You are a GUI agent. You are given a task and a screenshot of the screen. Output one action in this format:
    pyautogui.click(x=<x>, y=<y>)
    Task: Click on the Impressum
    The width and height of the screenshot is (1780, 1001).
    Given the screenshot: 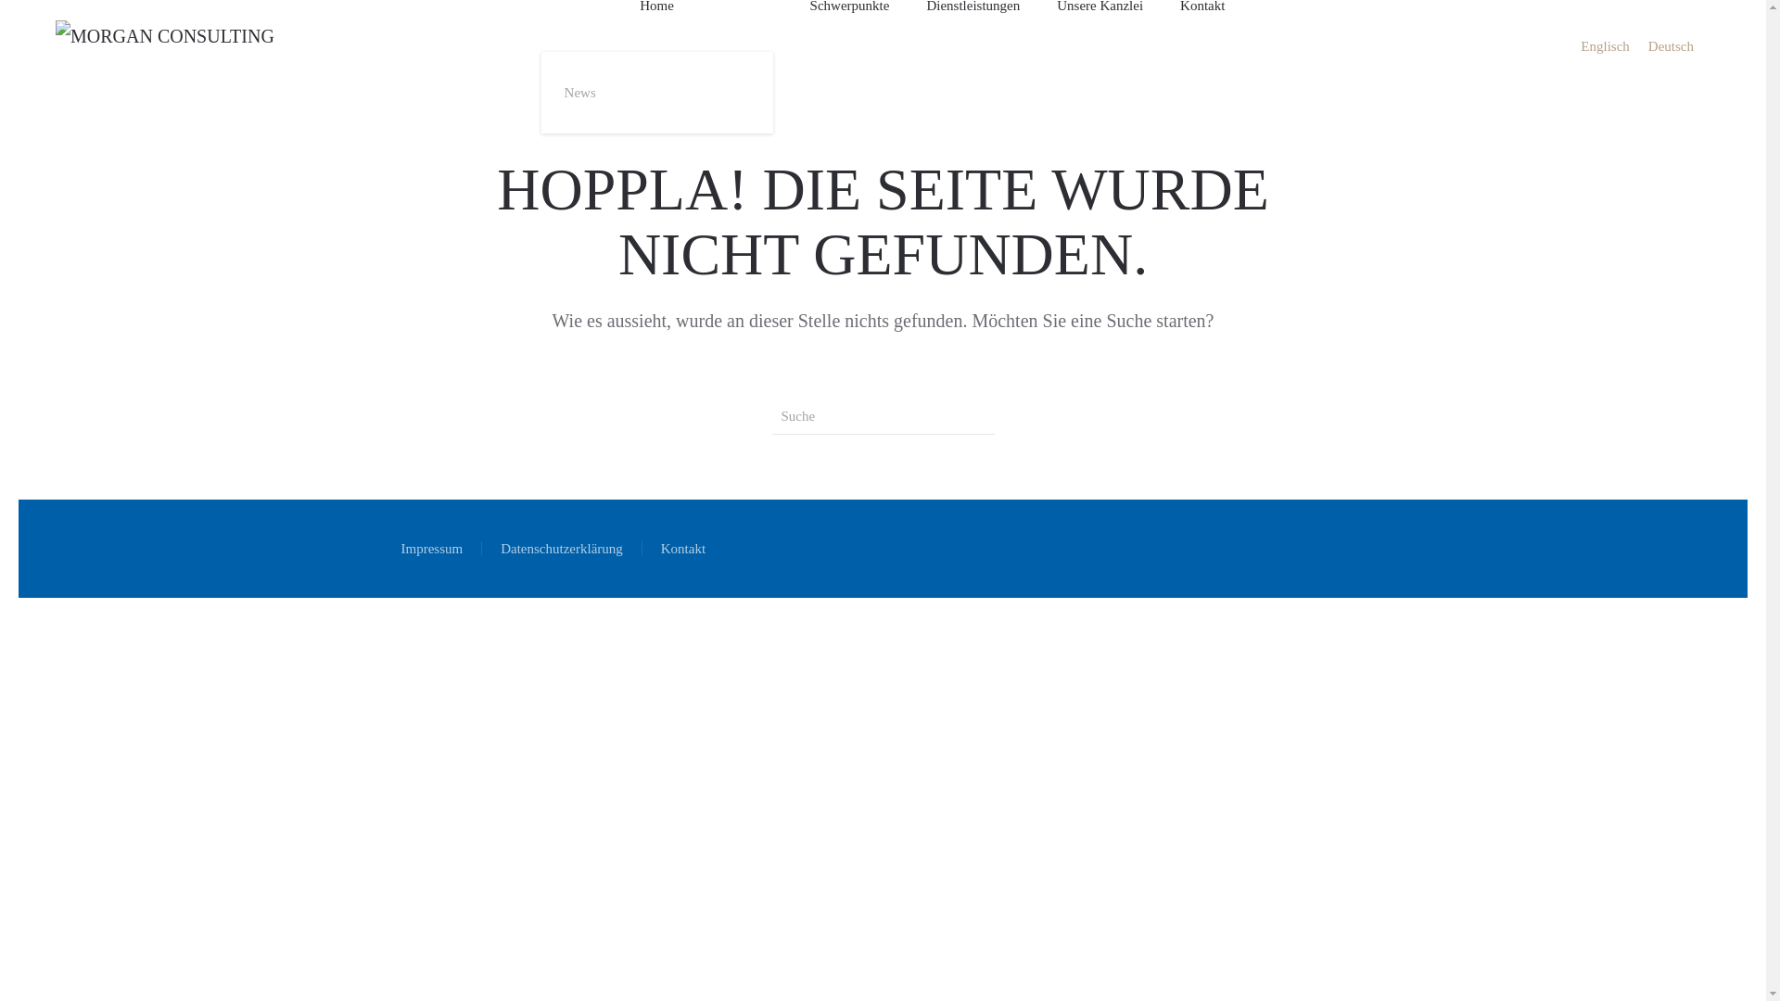 What is the action you would take?
    pyautogui.click(x=432, y=549)
    